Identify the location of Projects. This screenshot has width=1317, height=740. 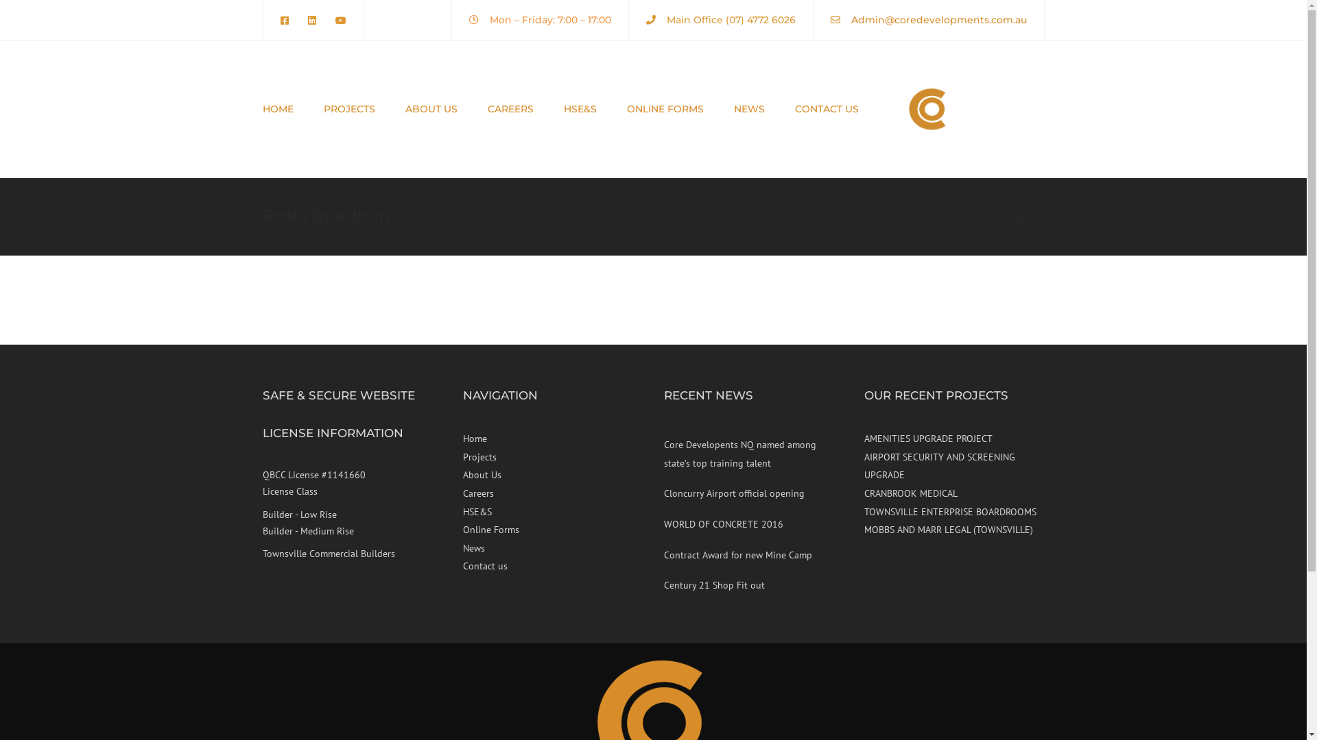
(553, 458).